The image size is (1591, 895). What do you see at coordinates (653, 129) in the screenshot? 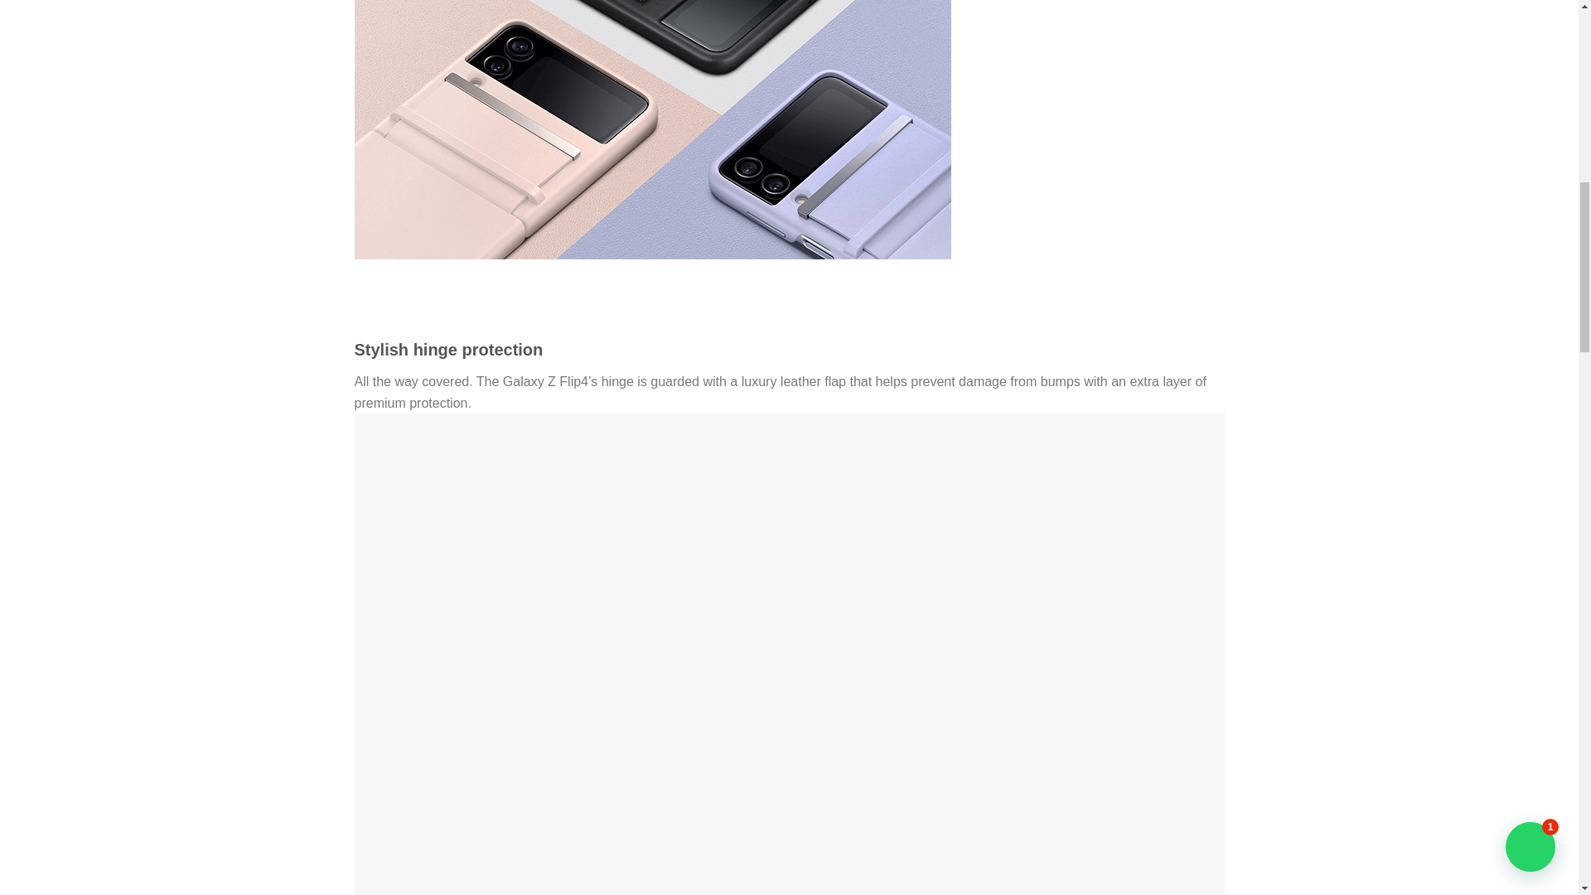
I see `Samsung Galaxy Z Flip4 Flap Leather Cover` at bounding box center [653, 129].